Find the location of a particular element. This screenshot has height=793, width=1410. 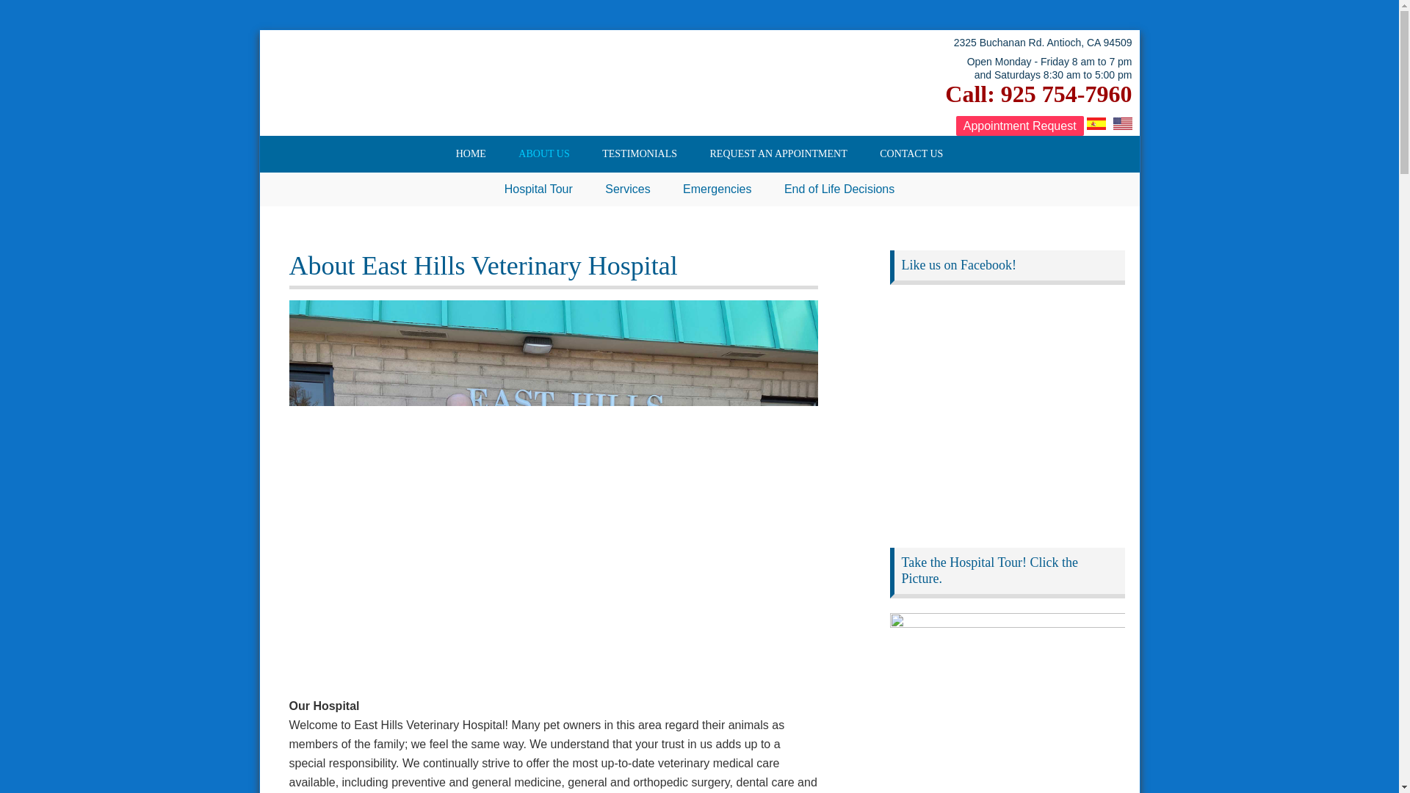

Appointment Request is located at coordinates (1019, 125).